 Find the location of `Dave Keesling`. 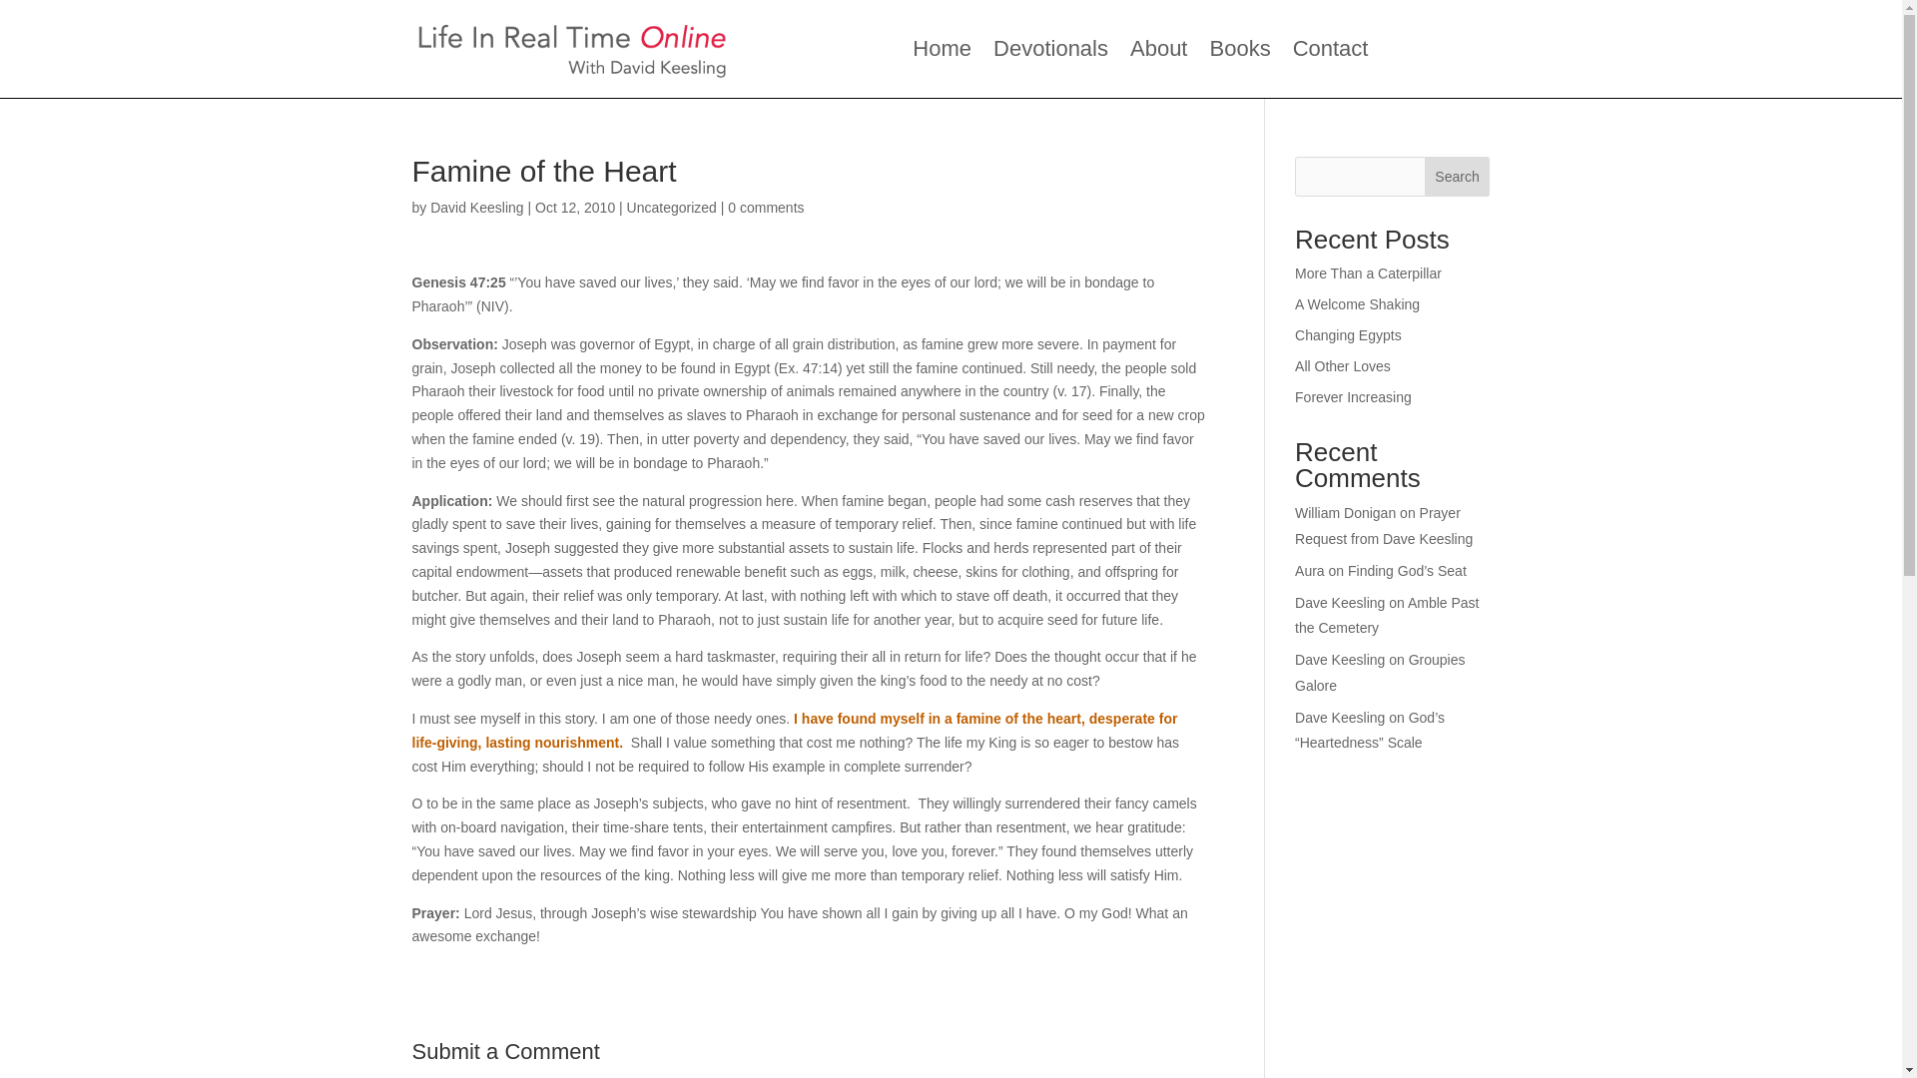

Dave Keesling is located at coordinates (1340, 603).